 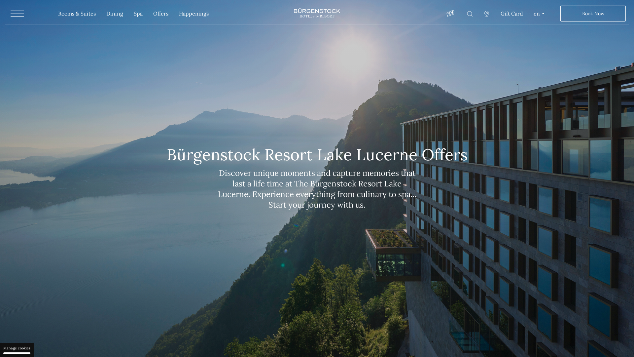 What do you see at coordinates (538, 14) in the screenshot?
I see `en` at bounding box center [538, 14].